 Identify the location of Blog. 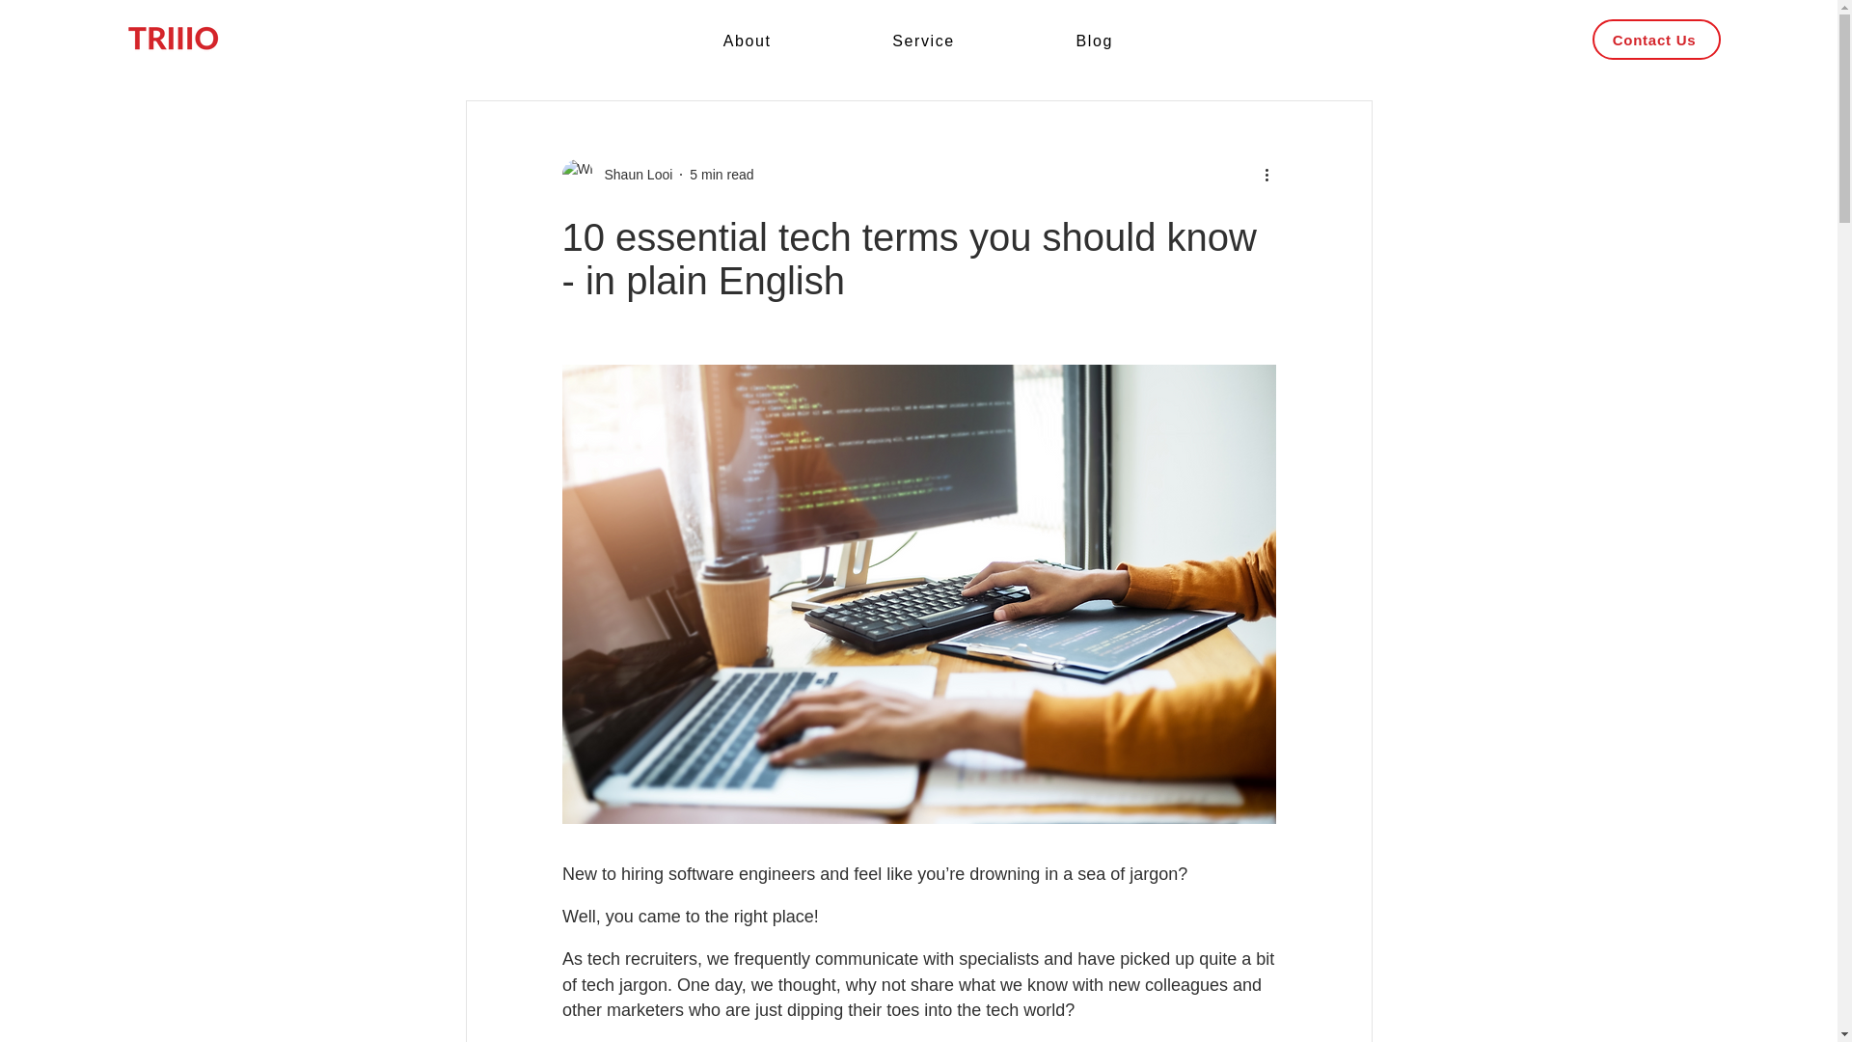
(1095, 41).